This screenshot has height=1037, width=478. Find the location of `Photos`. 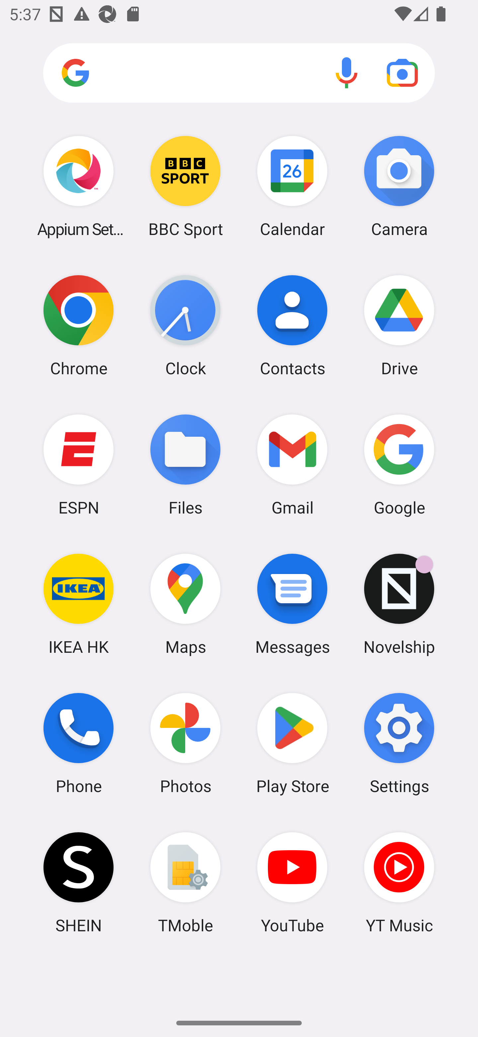

Photos is located at coordinates (185, 744).